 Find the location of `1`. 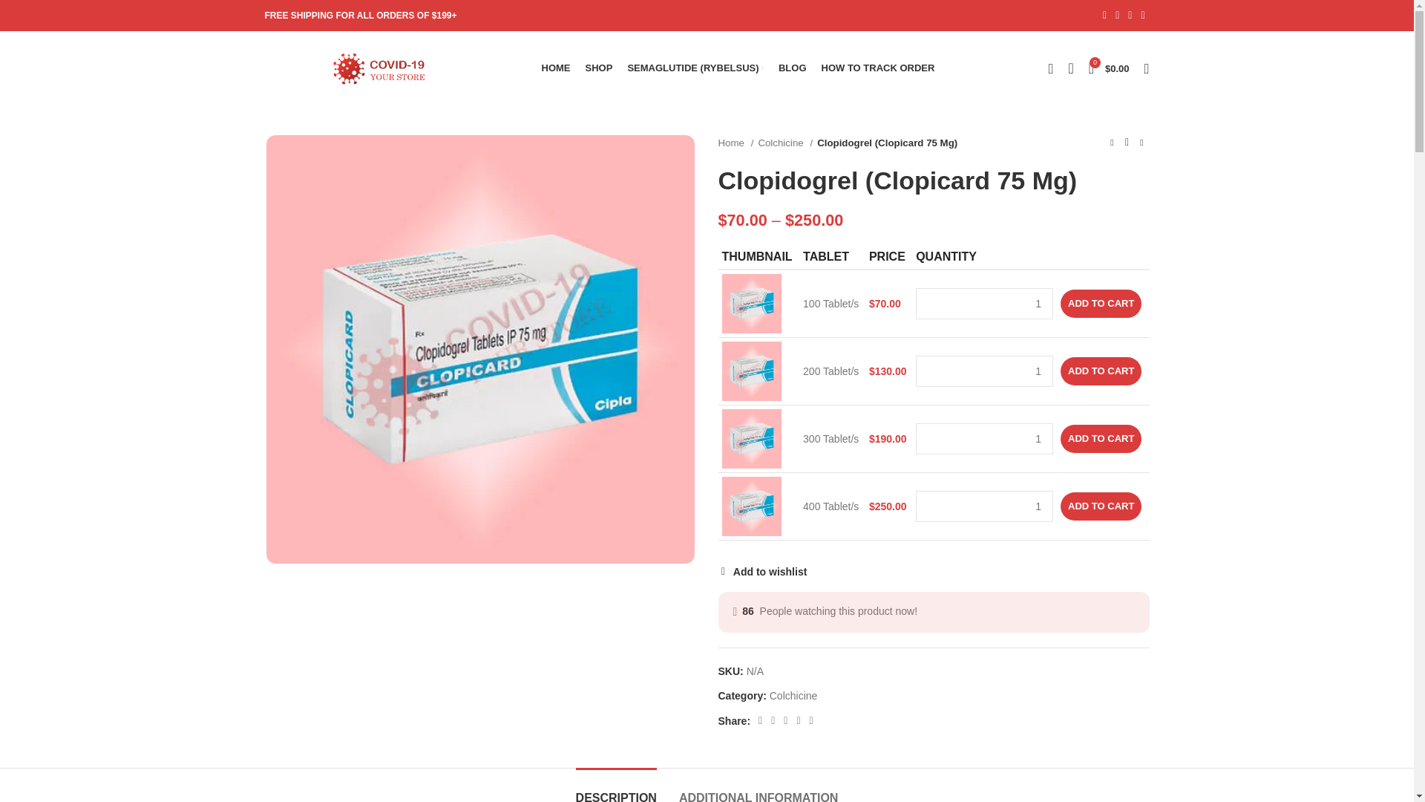

1 is located at coordinates (984, 371).